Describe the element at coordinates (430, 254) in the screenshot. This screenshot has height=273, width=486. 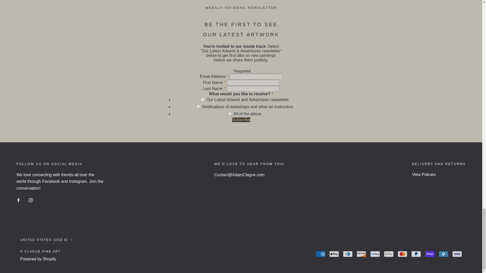
I see `Shop Pay` at that location.